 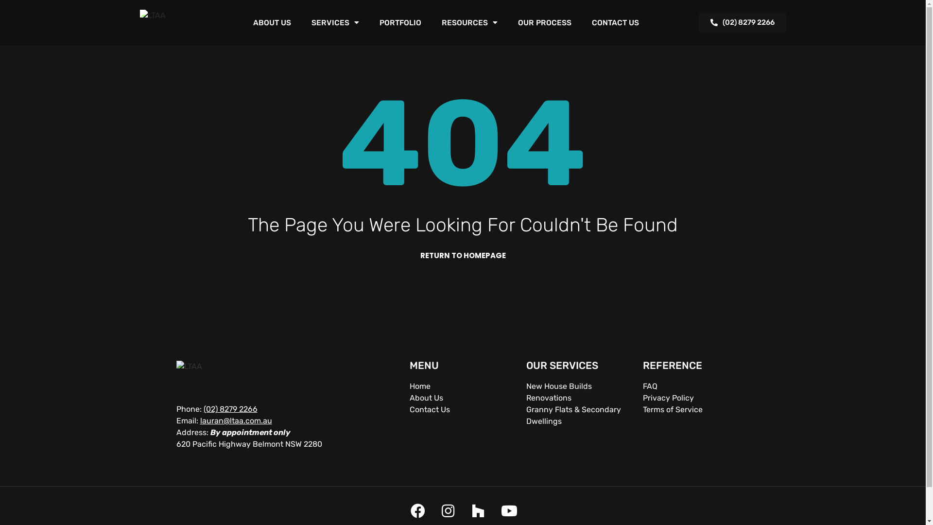 What do you see at coordinates (236, 421) in the screenshot?
I see `lauran@ltaa.com.au` at bounding box center [236, 421].